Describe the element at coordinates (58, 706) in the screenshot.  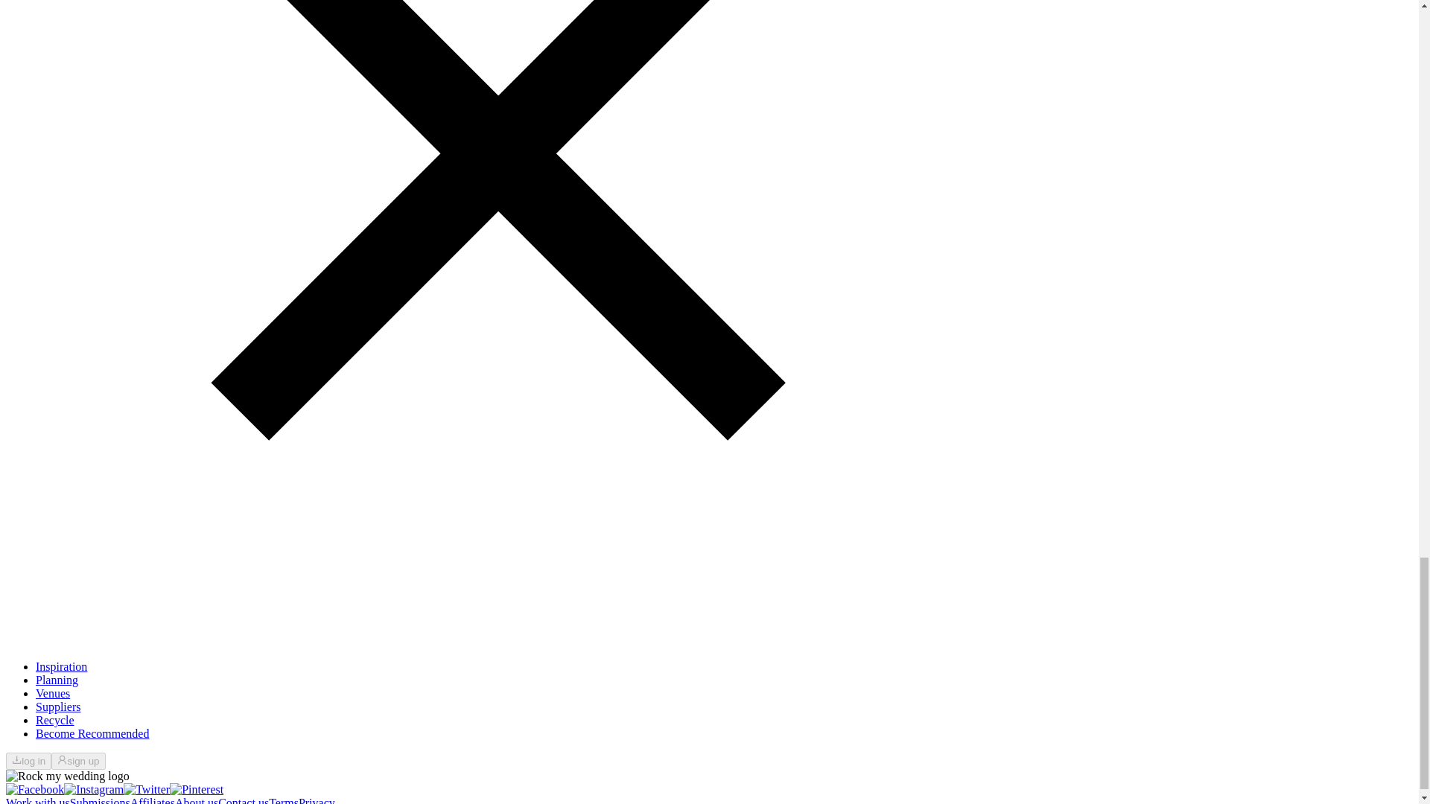
I see `Suppliers` at that location.